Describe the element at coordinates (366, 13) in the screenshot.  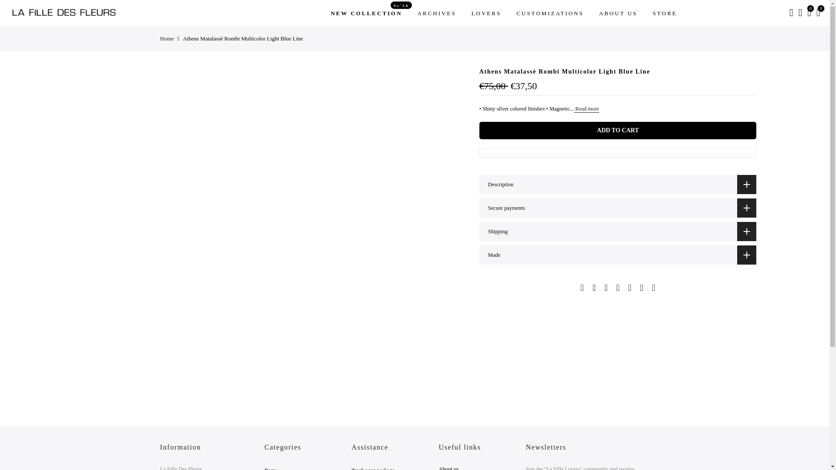
I see `Home` at that location.